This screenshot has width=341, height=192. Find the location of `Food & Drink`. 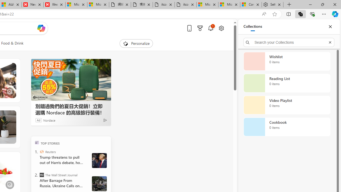

Food & Drink is located at coordinates (12, 43).